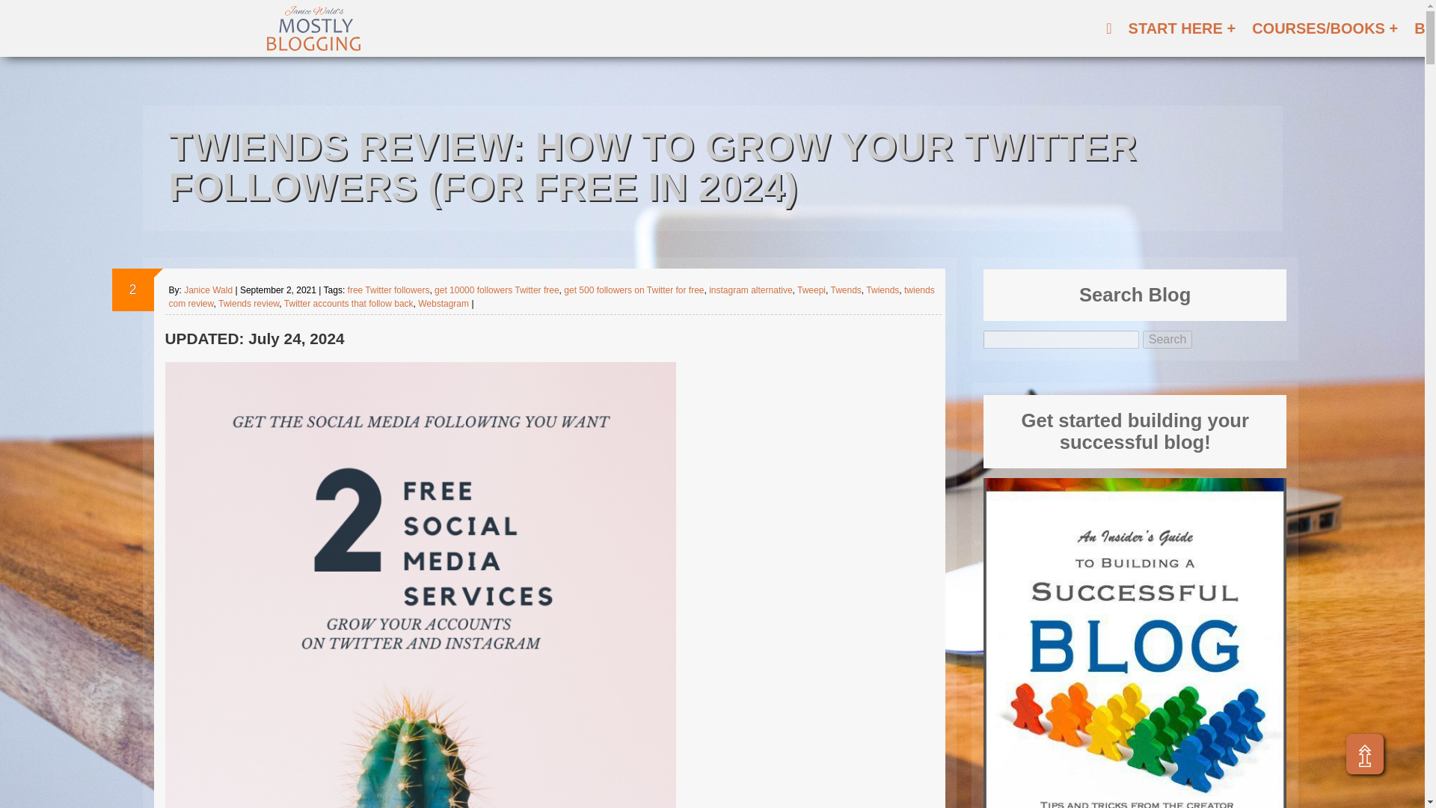  What do you see at coordinates (208, 290) in the screenshot?
I see `Posts by Janice Wald` at bounding box center [208, 290].